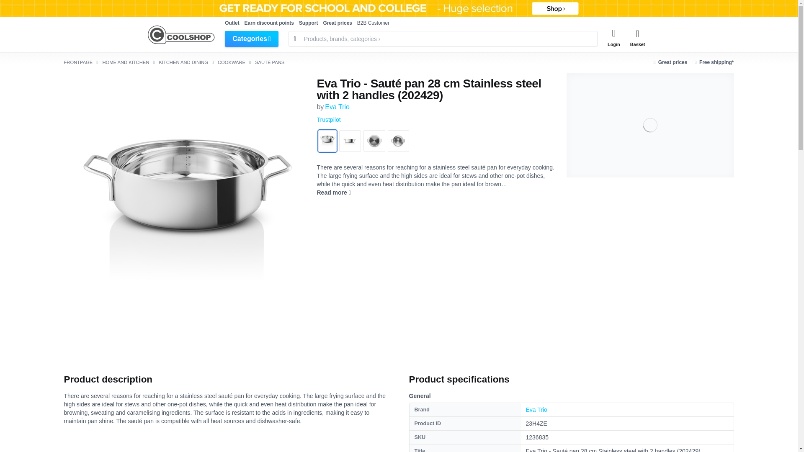 This screenshot has width=804, height=452. What do you see at coordinates (181, 35) in the screenshot?
I see `Coolshop - Frontpage` at bounding box center [181, 35].